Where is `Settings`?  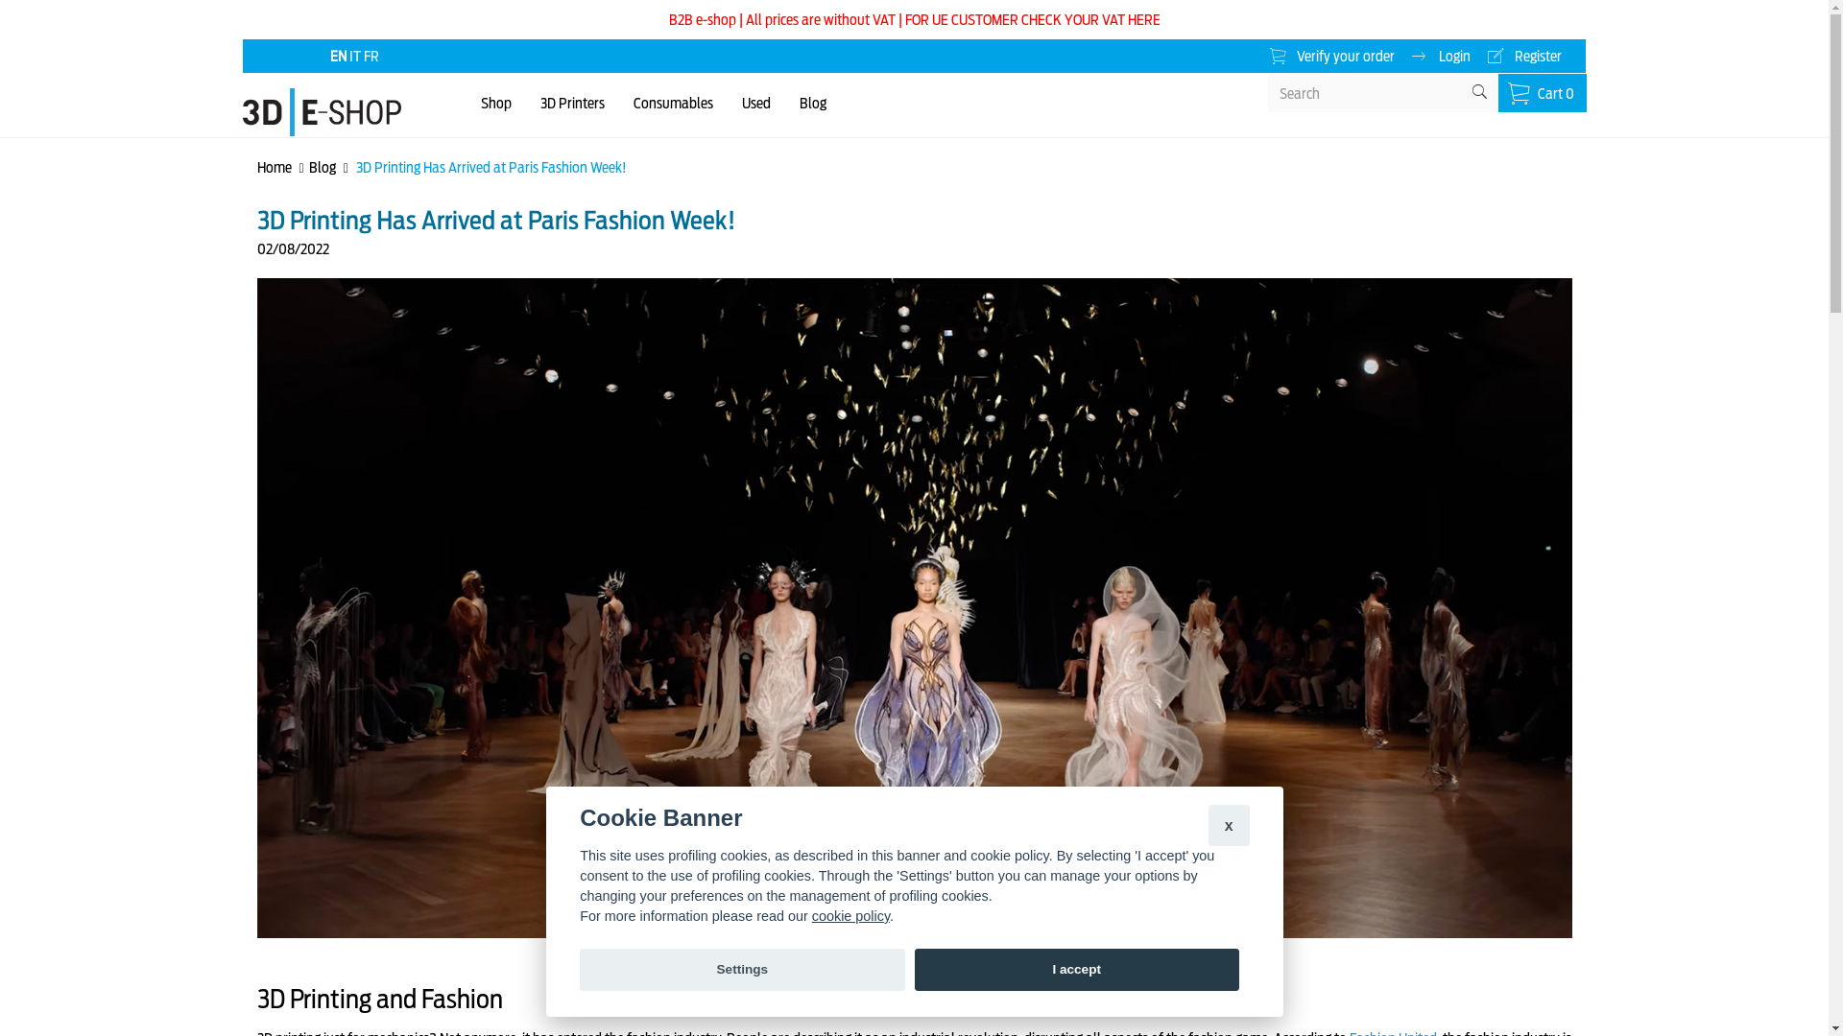
Settings is located at coordinates (742, 970).